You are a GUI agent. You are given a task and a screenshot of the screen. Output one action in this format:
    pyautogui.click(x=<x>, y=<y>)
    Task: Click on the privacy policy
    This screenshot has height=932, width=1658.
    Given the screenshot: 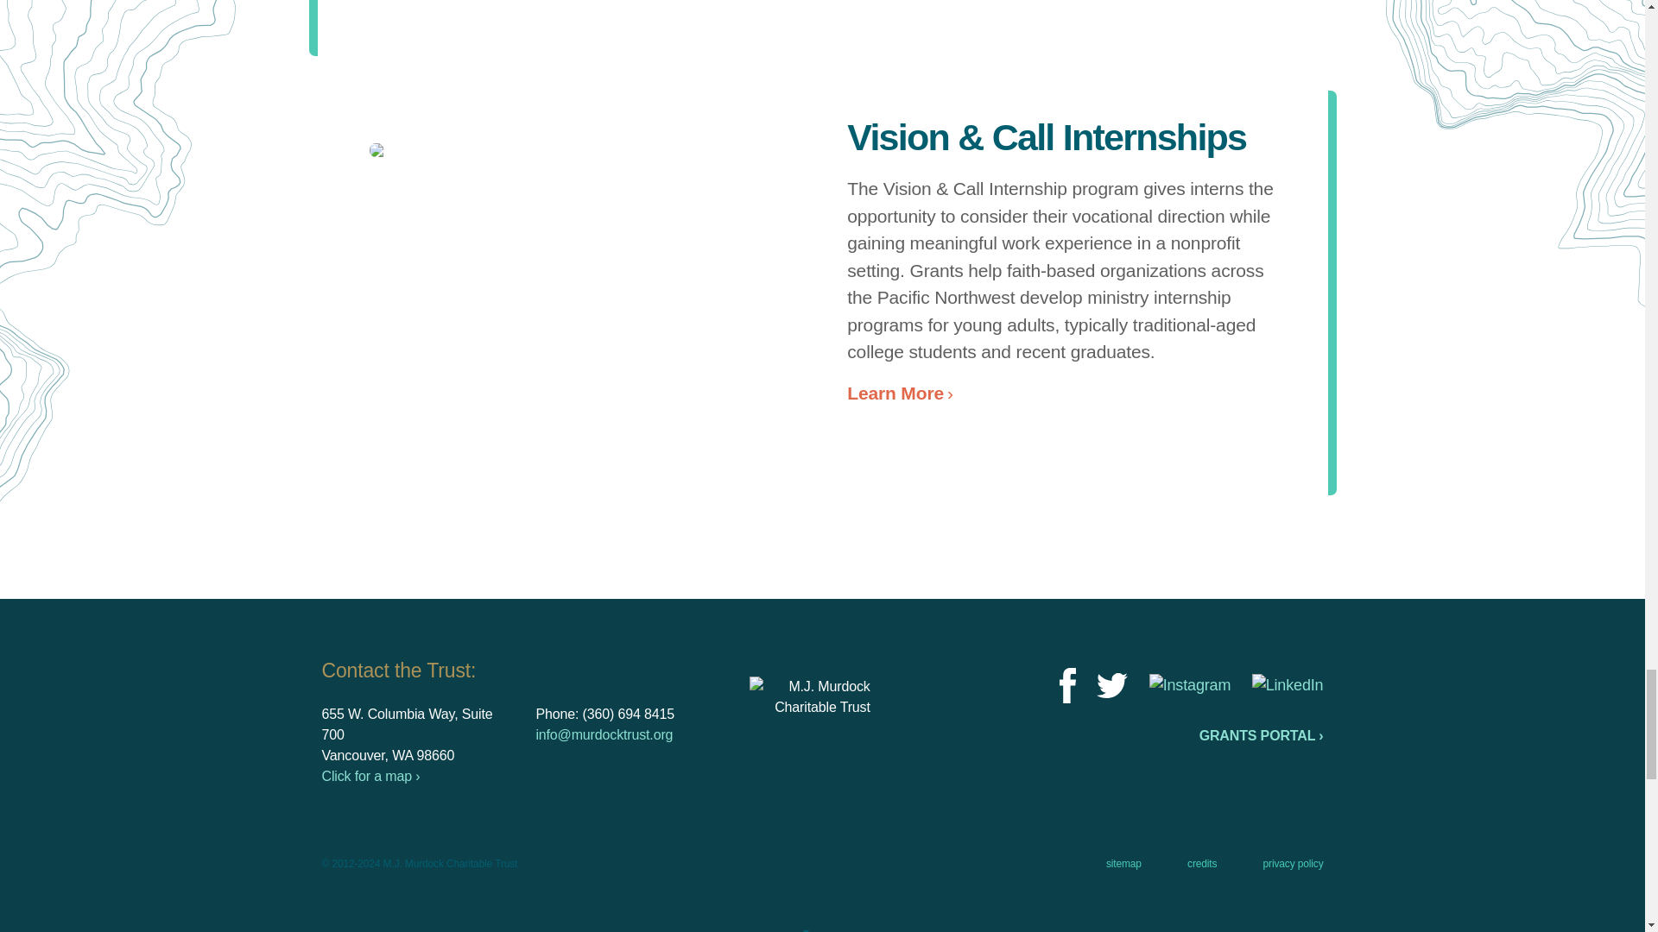 What is the action you would take?
    pyautogui.click(x=1294, y=863)
    